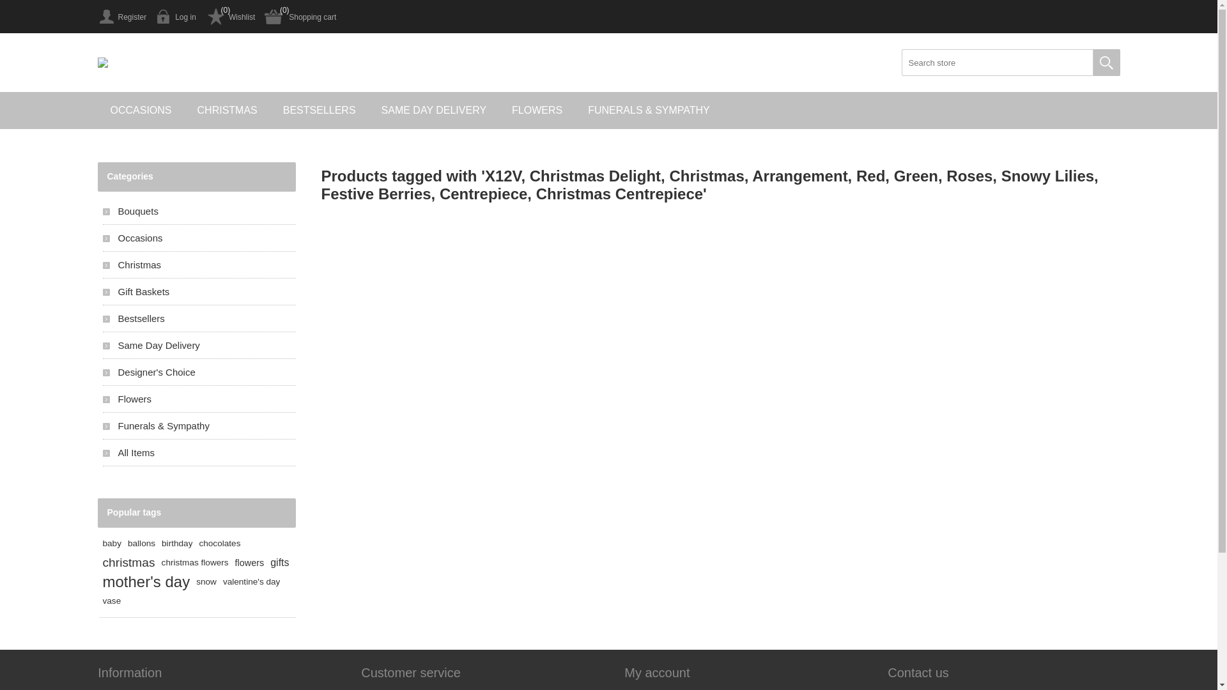 This screenshot has width=1227, height=690. Describe the element at coordinates (649, 111) in the screenshot. I see `FUNERALS & SYMPATHY` at that location.